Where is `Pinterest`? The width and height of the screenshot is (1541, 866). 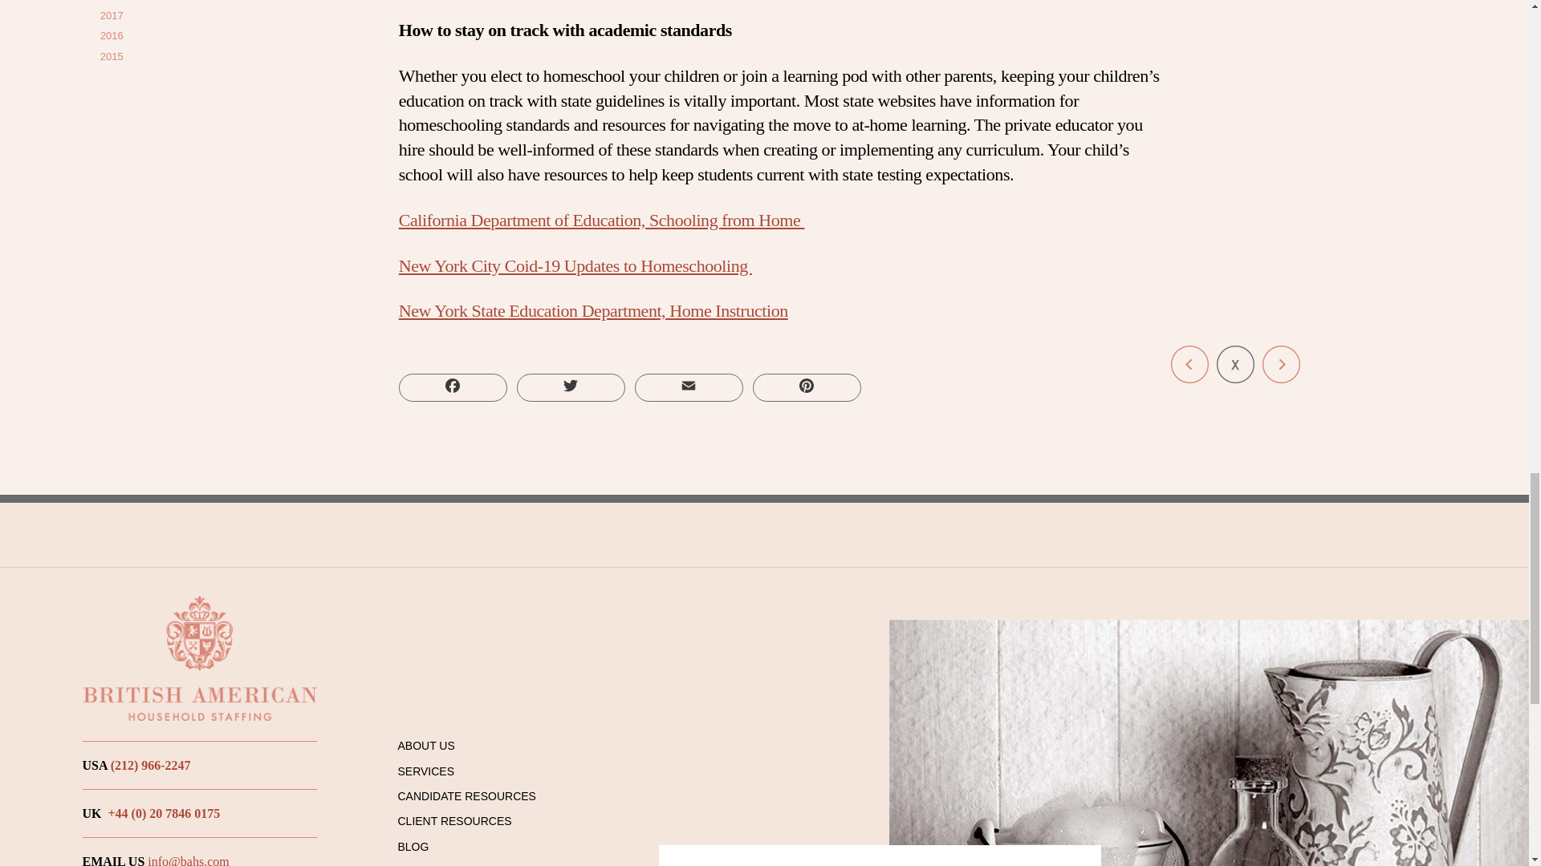 Pinterest is located at coordinates (807, 387).